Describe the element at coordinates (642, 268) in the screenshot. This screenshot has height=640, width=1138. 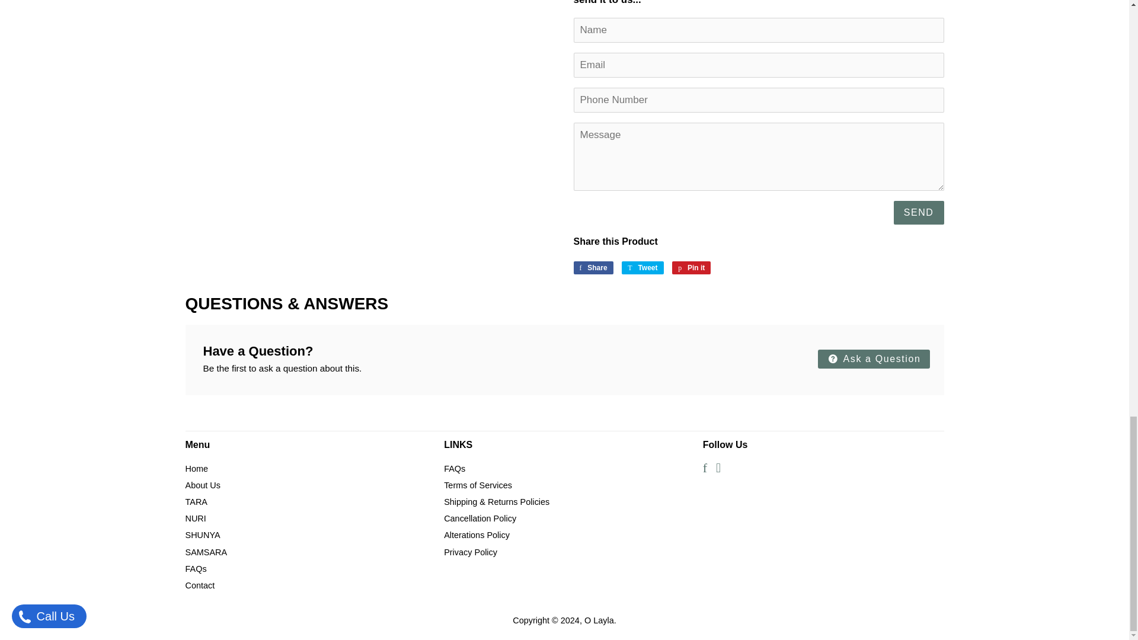
I see `O Layla on Instagram` at that location.